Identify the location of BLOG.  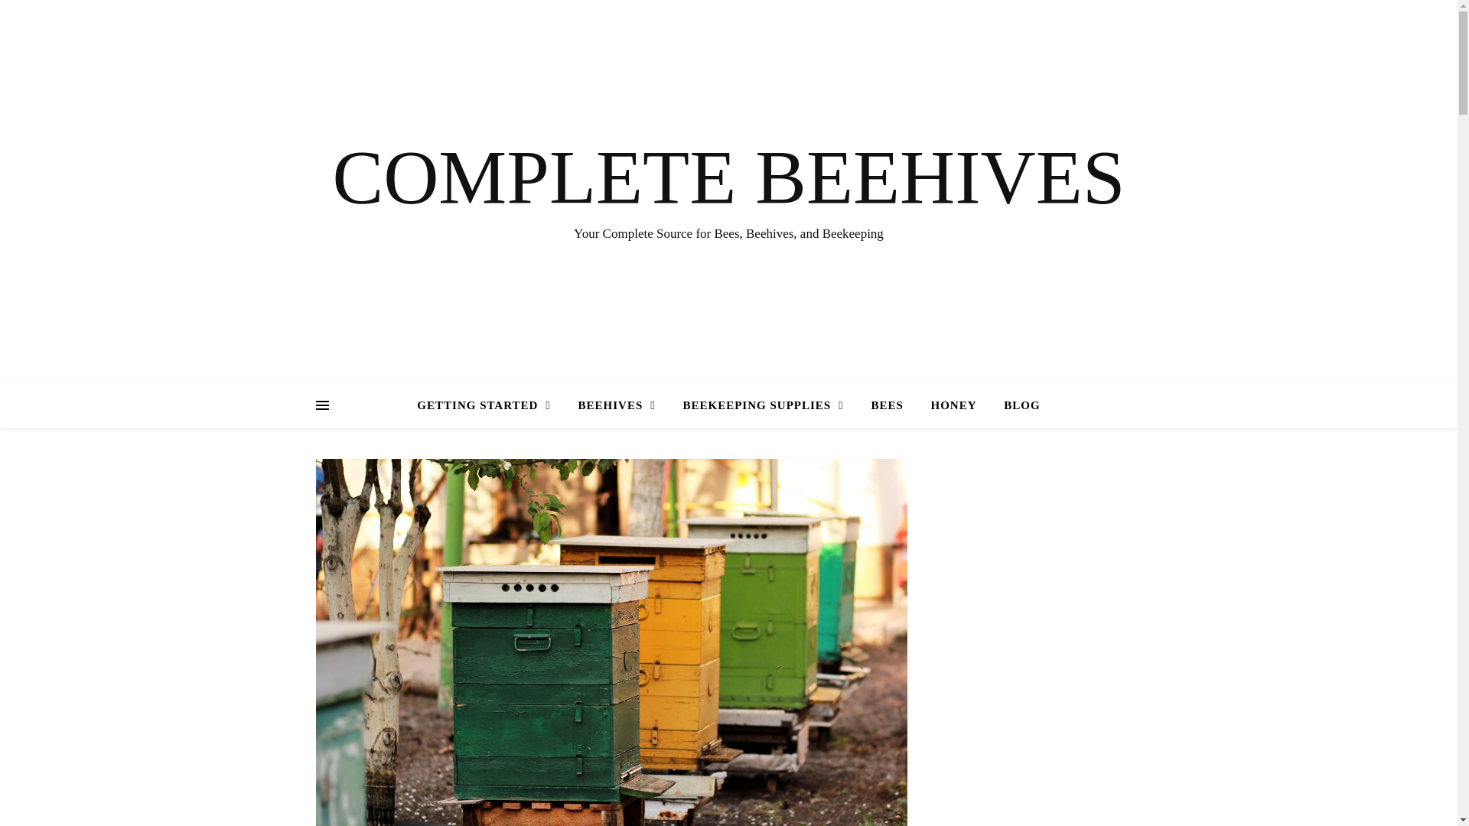
(1016, 405).